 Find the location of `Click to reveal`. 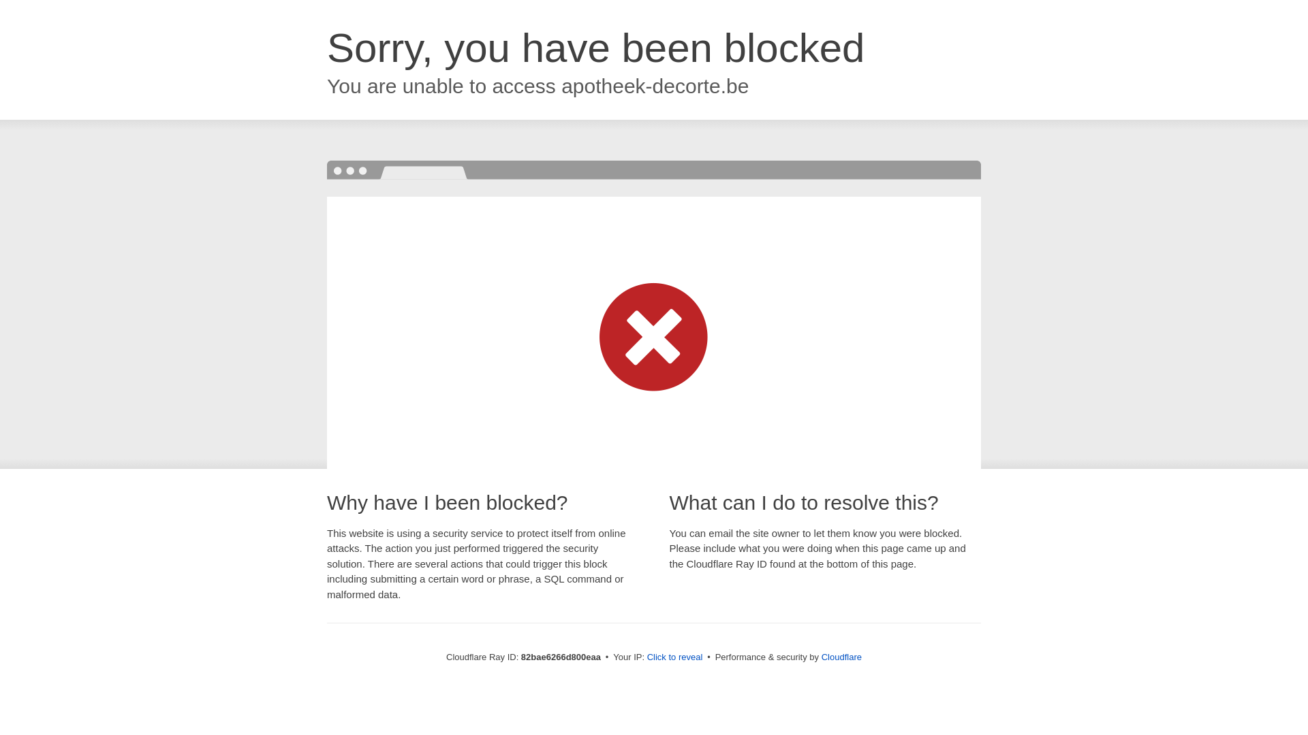

Click to reveal is located at coordinates (675, 657).